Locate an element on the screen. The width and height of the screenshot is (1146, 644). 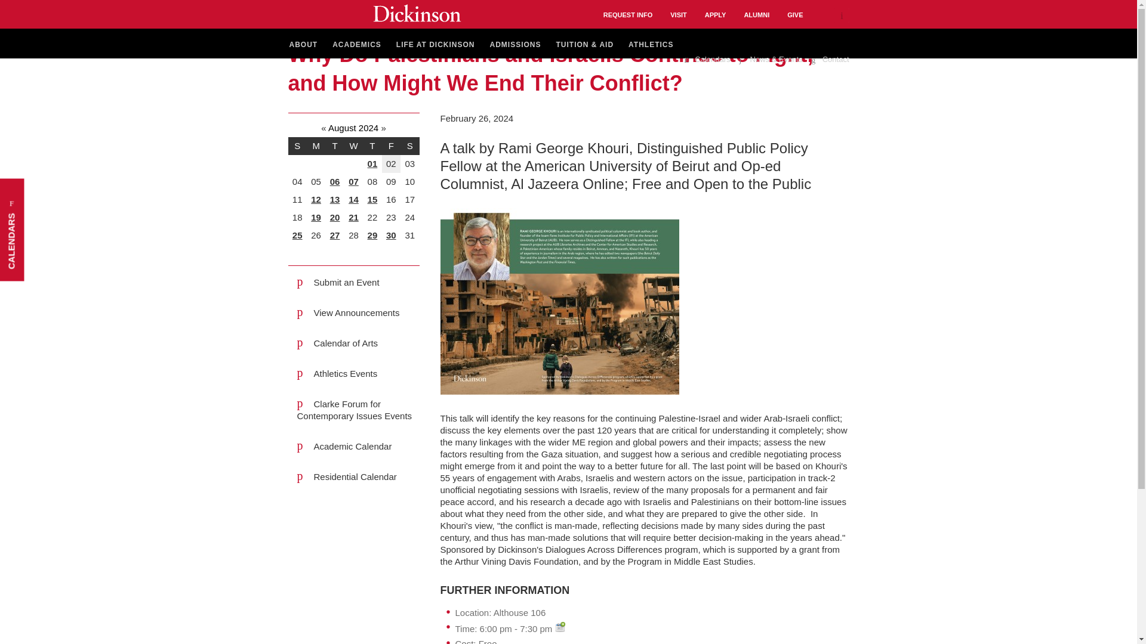
Contact is located at coordinates (830, 60).